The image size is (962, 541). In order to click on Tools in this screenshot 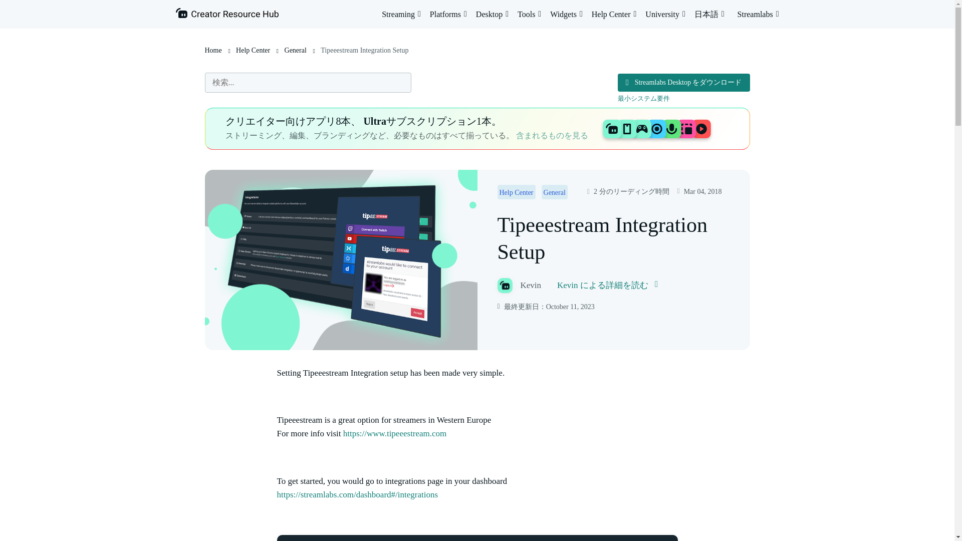, I will do `click(529, 14)`.